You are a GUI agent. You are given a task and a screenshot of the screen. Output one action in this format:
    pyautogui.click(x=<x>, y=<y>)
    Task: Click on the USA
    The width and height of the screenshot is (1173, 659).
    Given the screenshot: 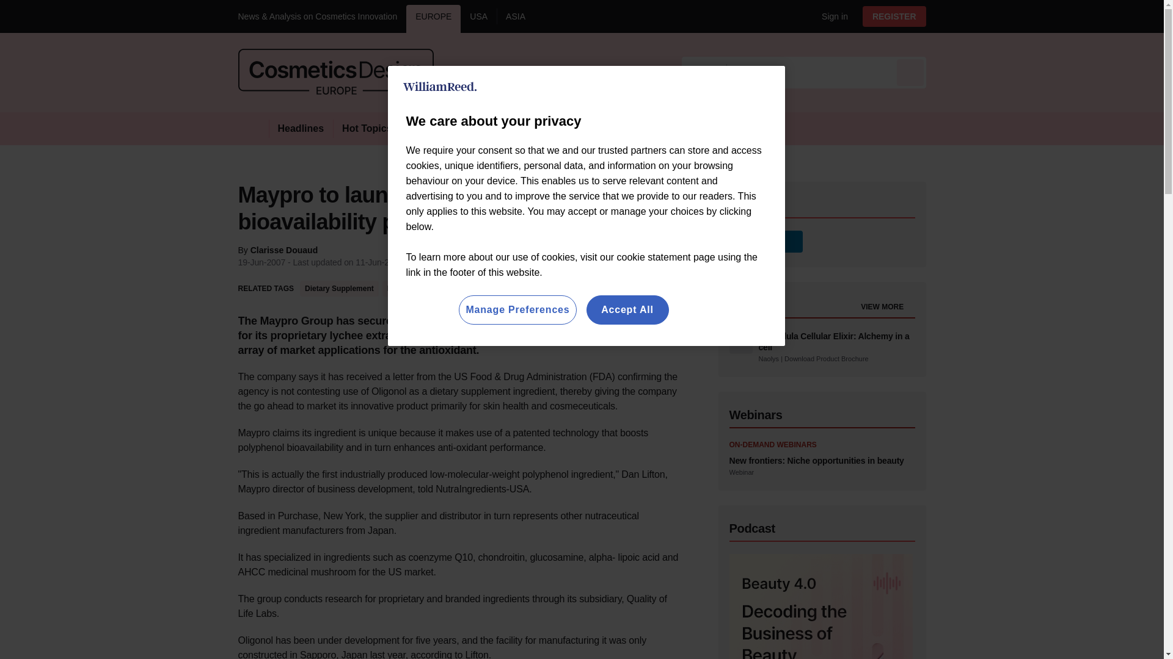 What is the action you would take?
    pyautogui.click(x=478, y=18)
    